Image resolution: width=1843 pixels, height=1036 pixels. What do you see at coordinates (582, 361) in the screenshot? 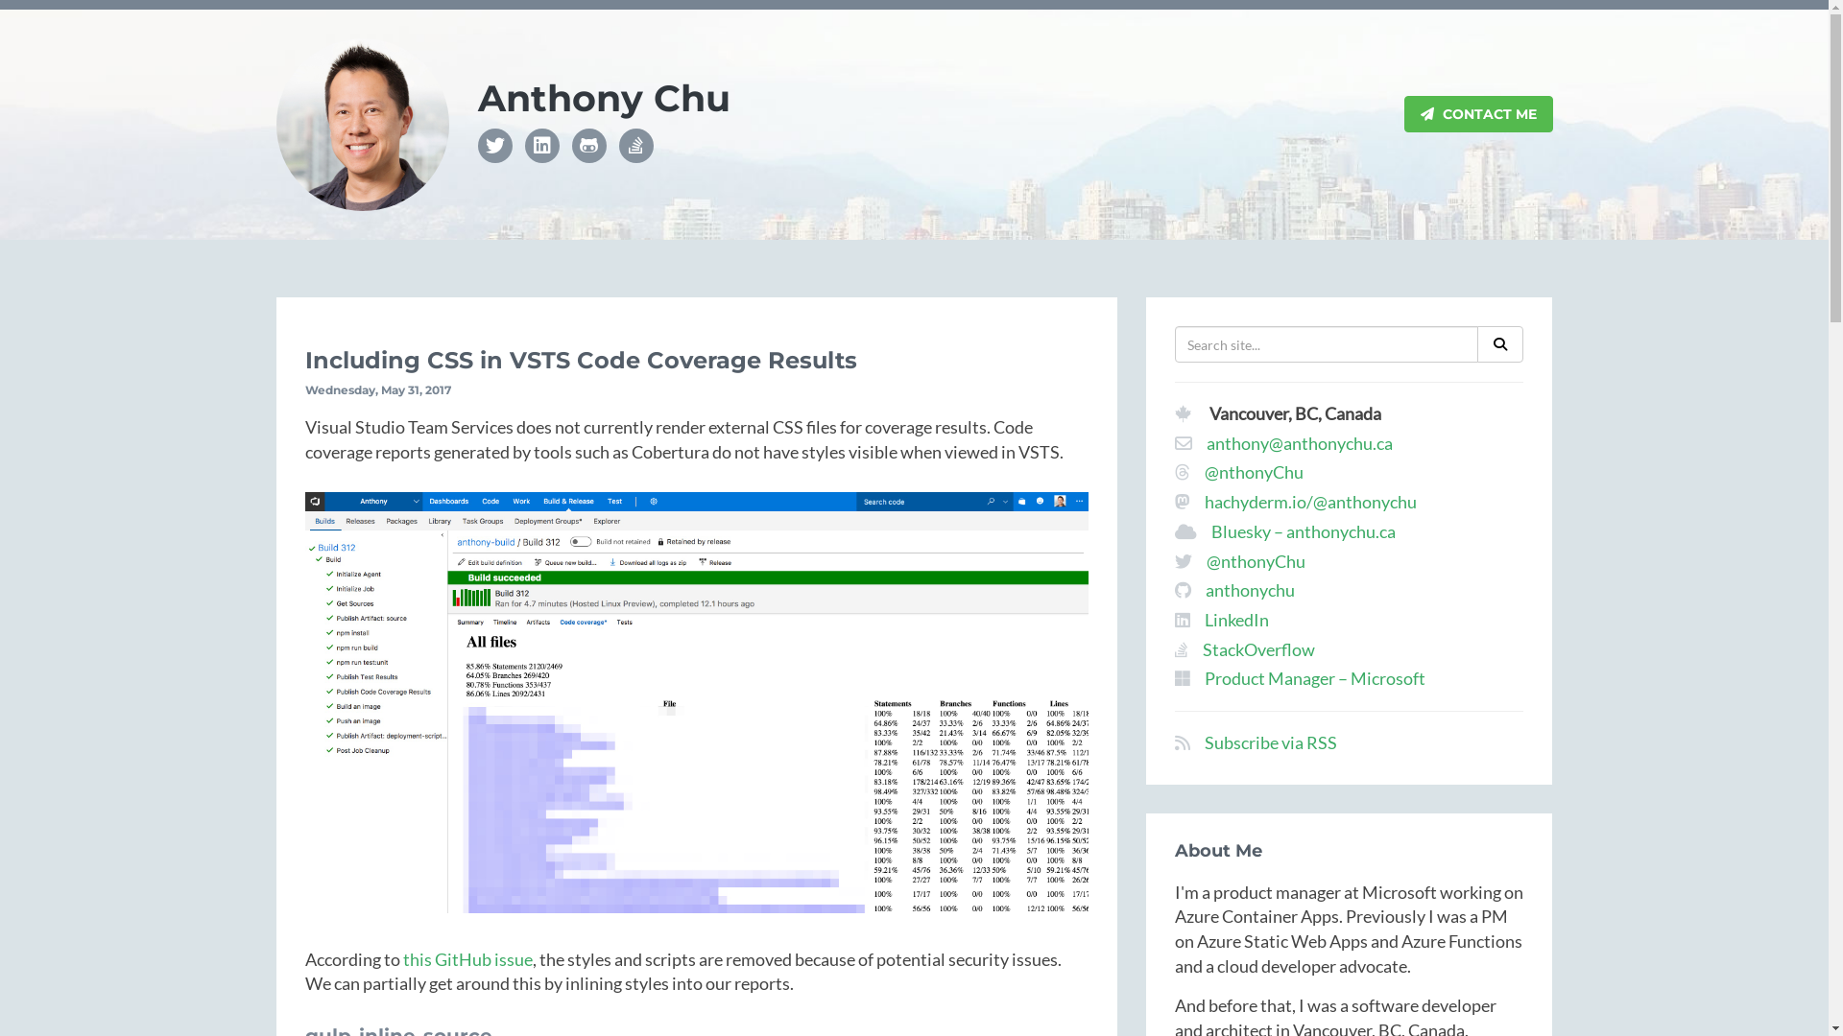
I see `Including CSS in VSTS Code Coverage Results` at bounding box center [582, 361].